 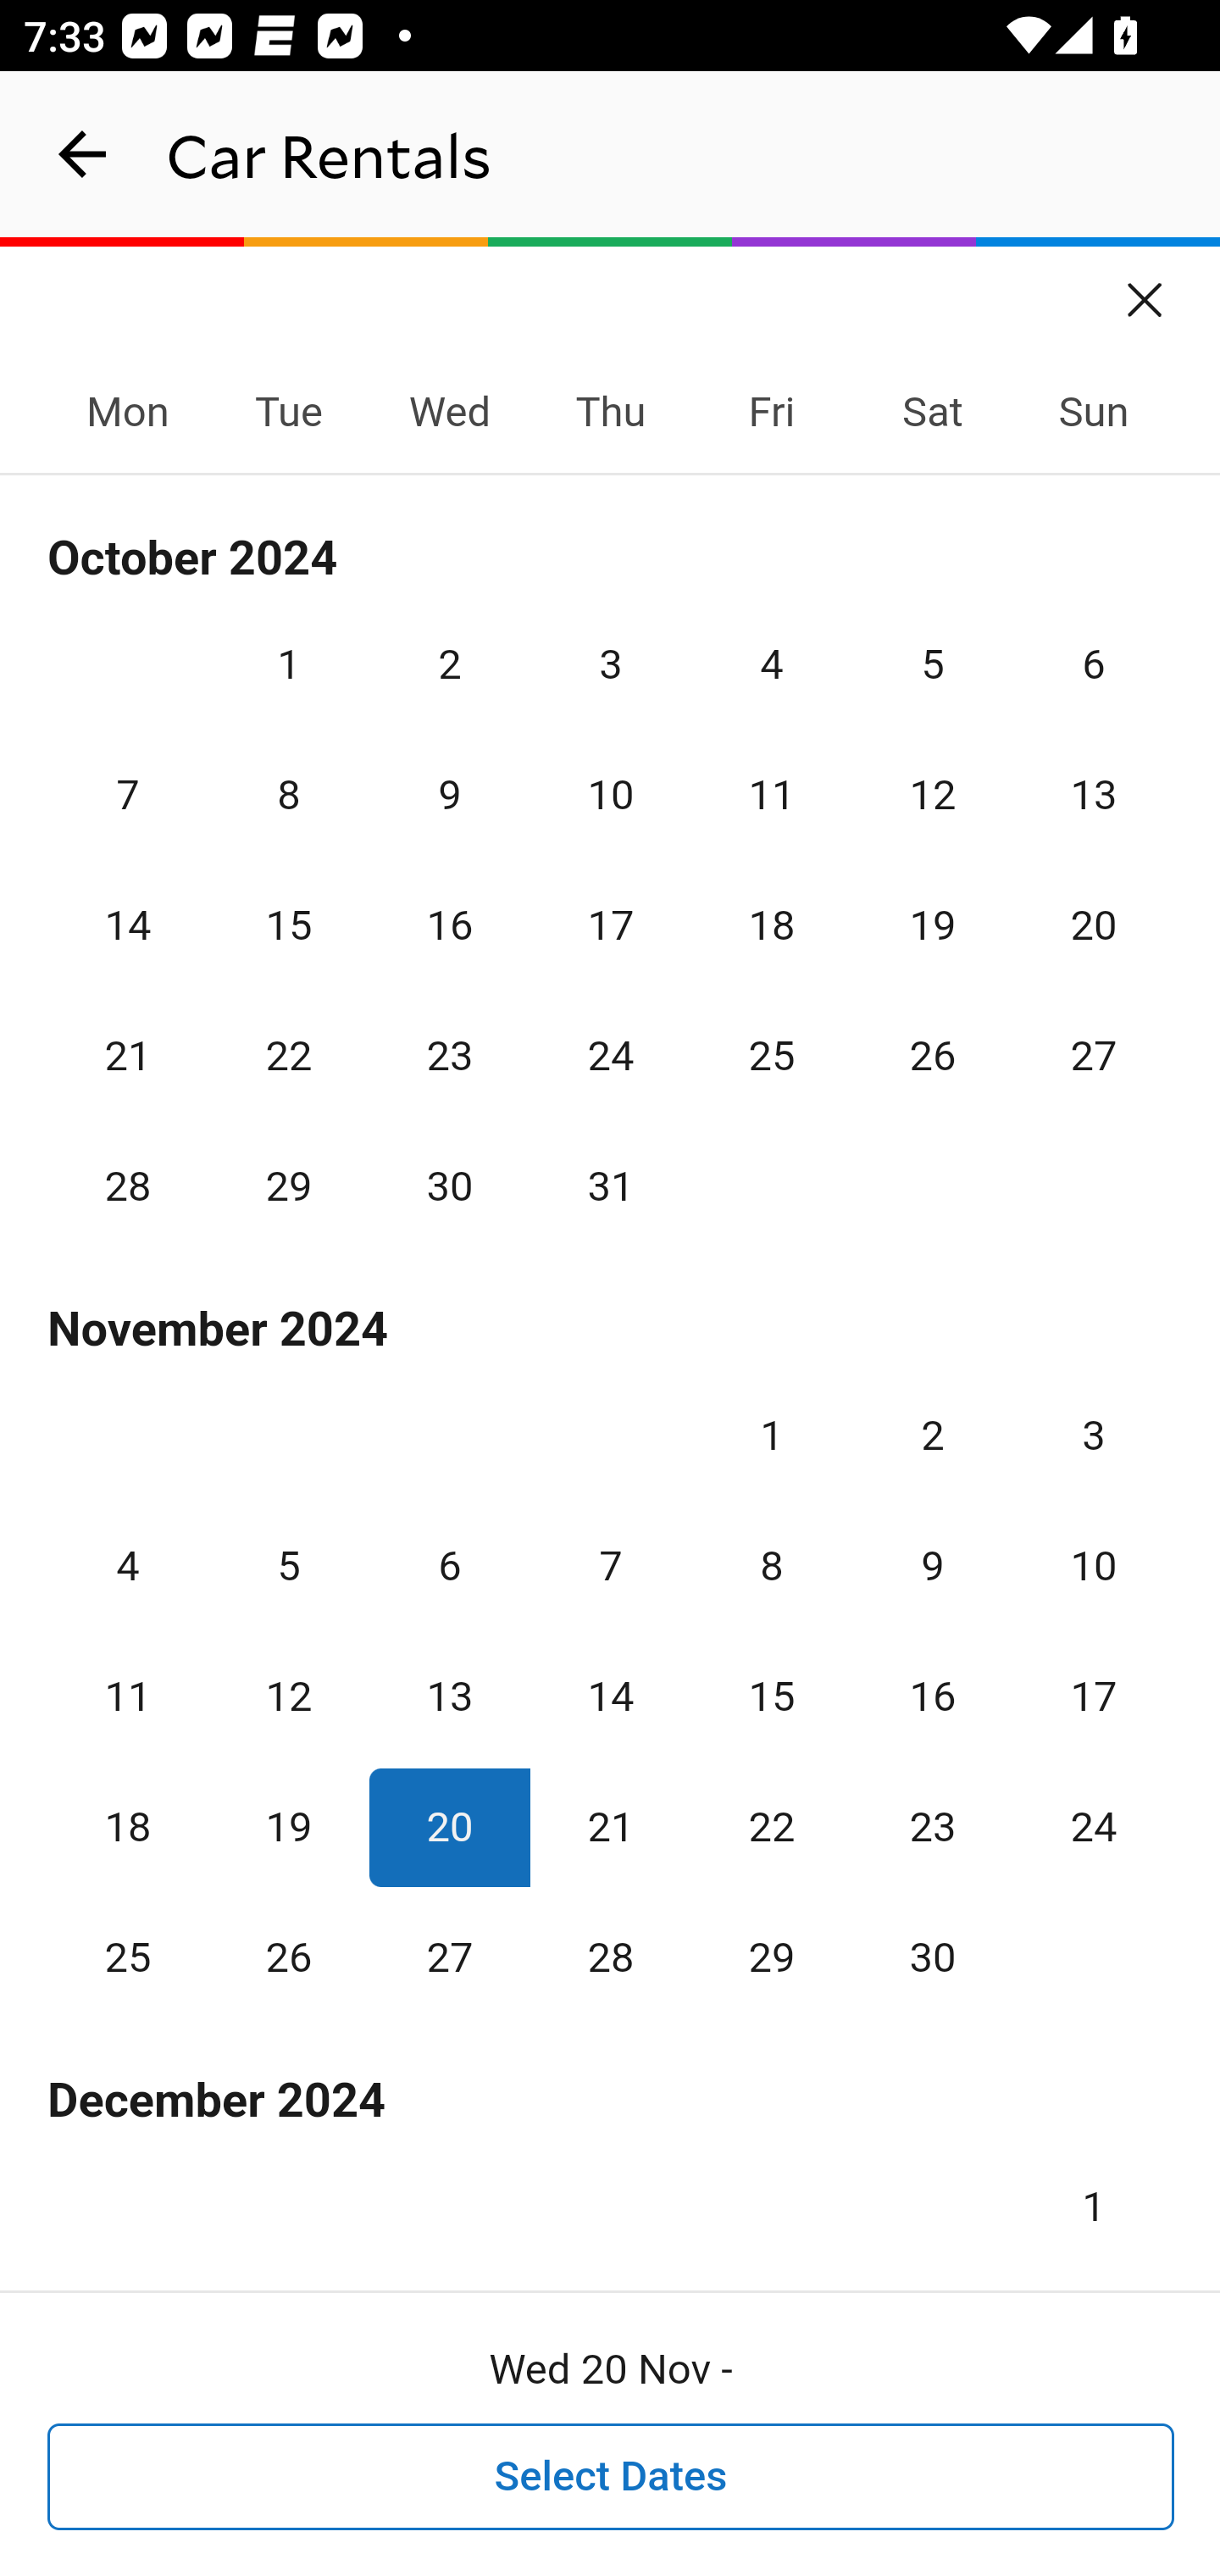 What do you see at coordinates (449, 796) in the screenshot?
I see `9 October 2024` at bounding box center [449, 796].